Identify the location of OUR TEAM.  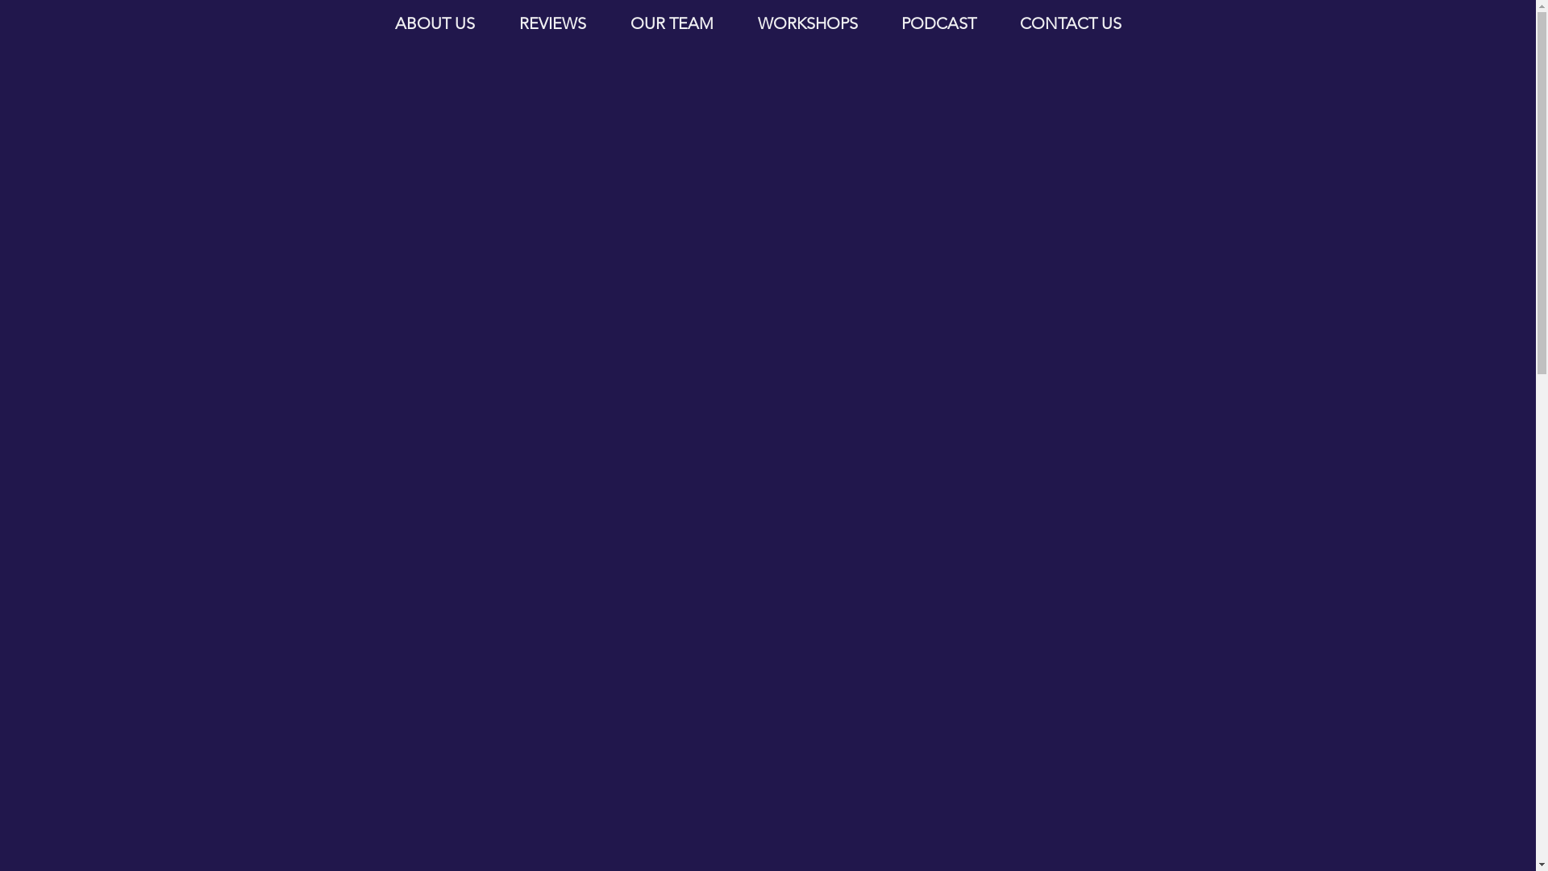
(672, 23).